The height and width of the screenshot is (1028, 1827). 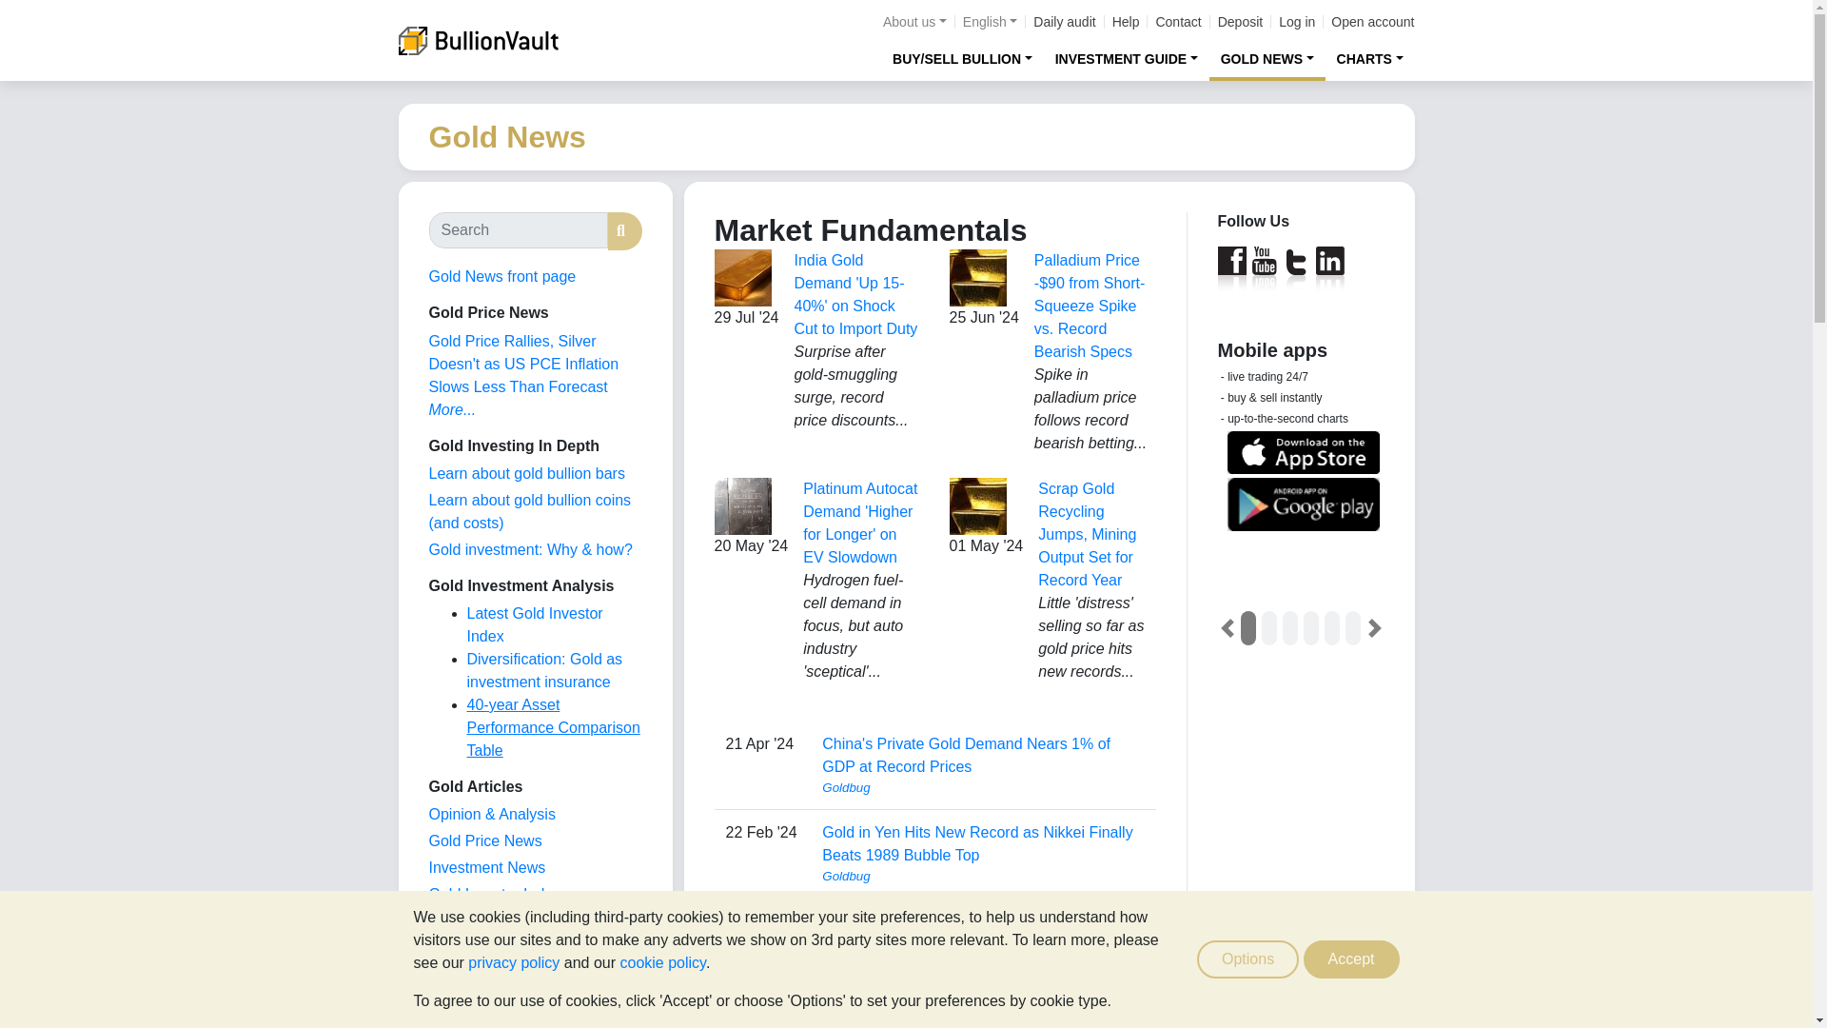 I want to click on Market Fundamentals, so click(x=501, y=948).